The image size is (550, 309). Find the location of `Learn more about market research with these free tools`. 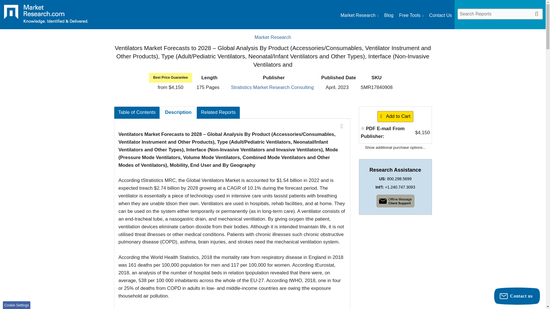

Learn more about market research with these free tools is located at coordinates (411, 15).